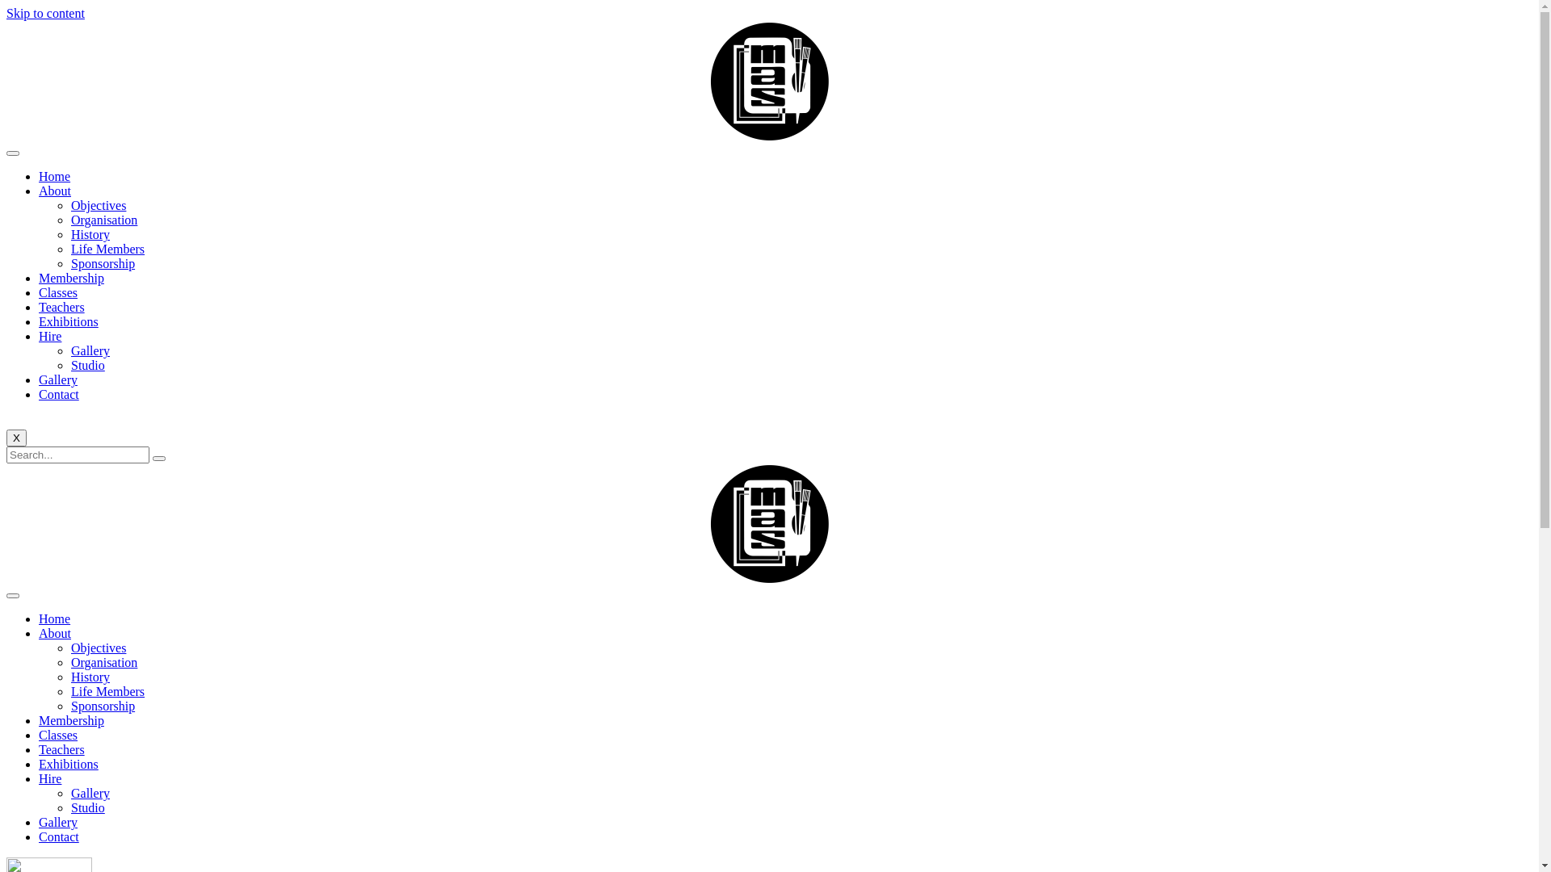  I want to click on Gallery, so click(58, 379).